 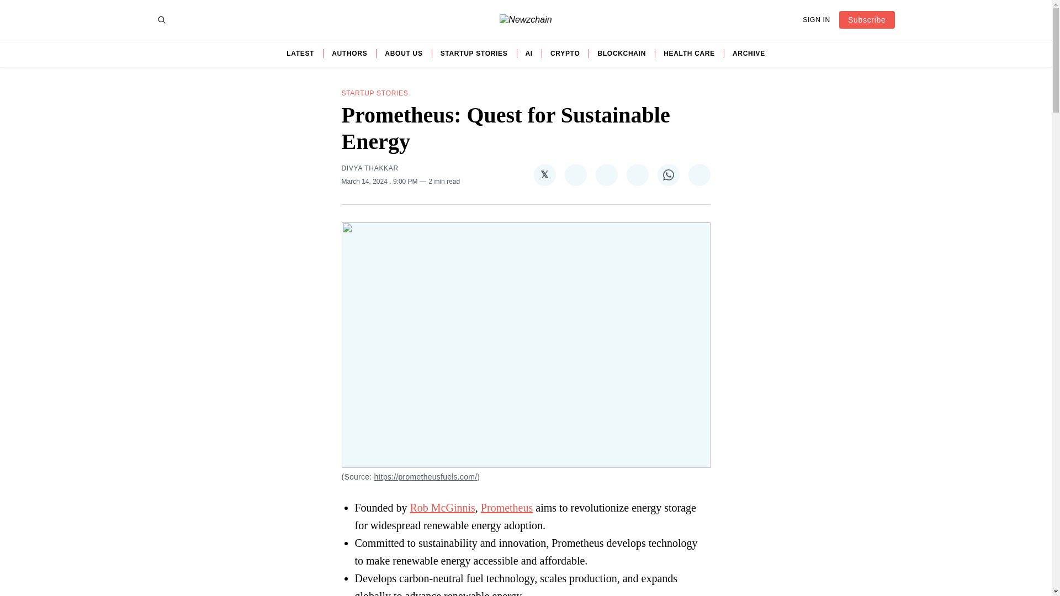 What do you see at coordinates (699, 174) in the screenshot?
I see `Share via Email` at bounding box center [699, 174].